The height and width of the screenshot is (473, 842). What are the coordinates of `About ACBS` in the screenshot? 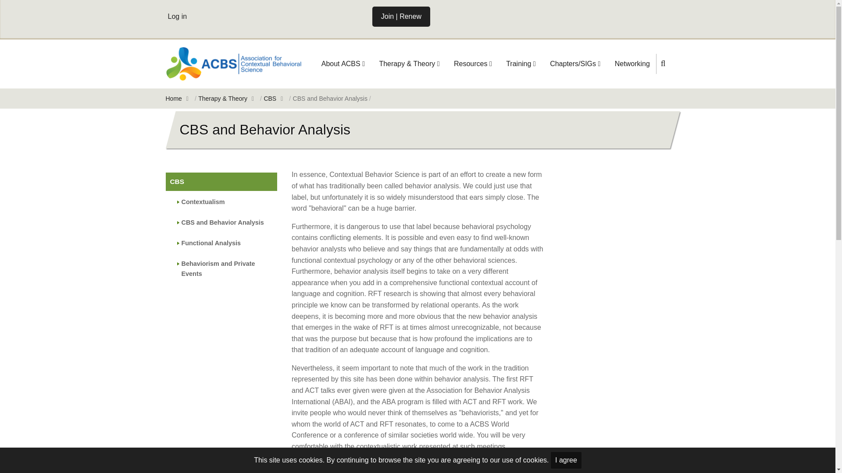 It's located at (343, 64).